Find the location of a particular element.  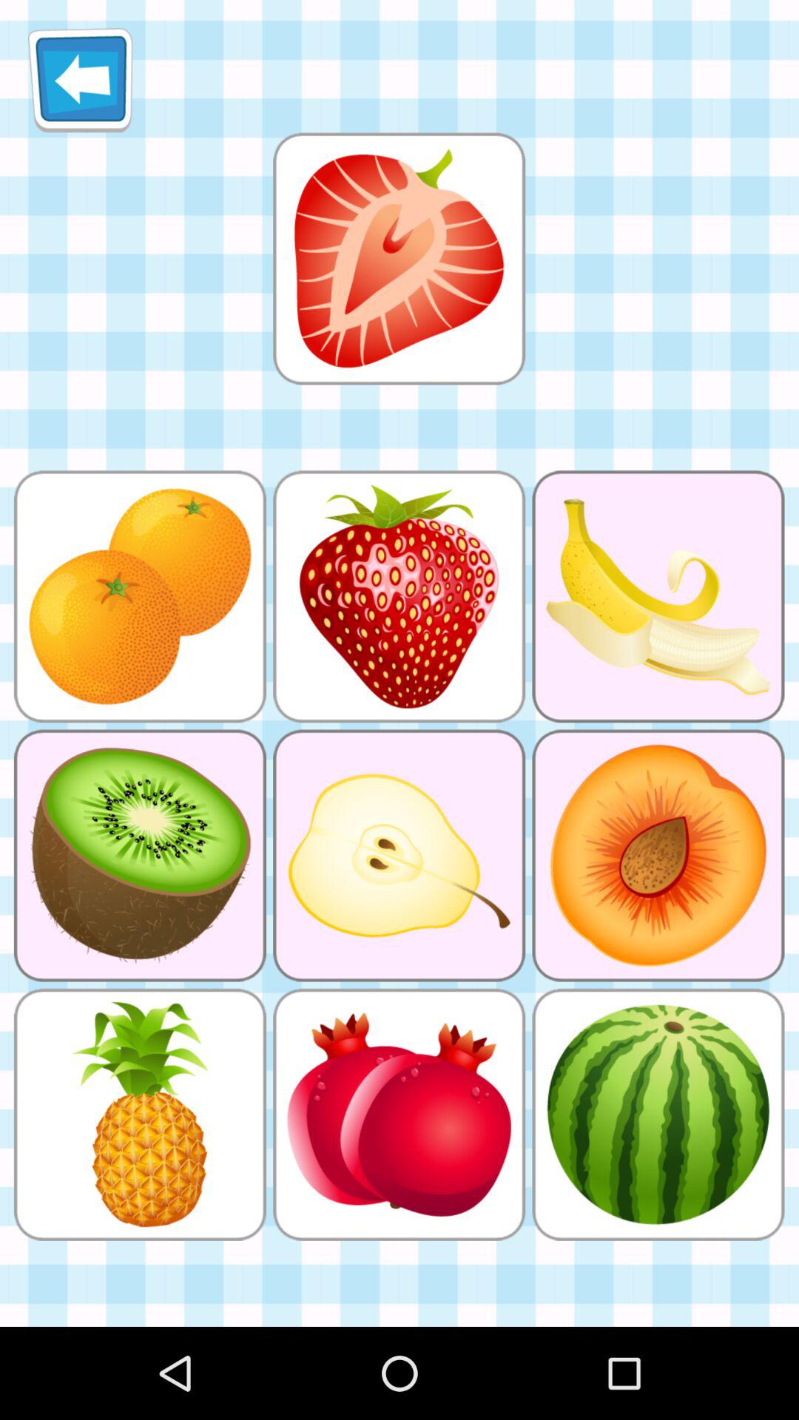

click the app is located at coordinates (399, 259).